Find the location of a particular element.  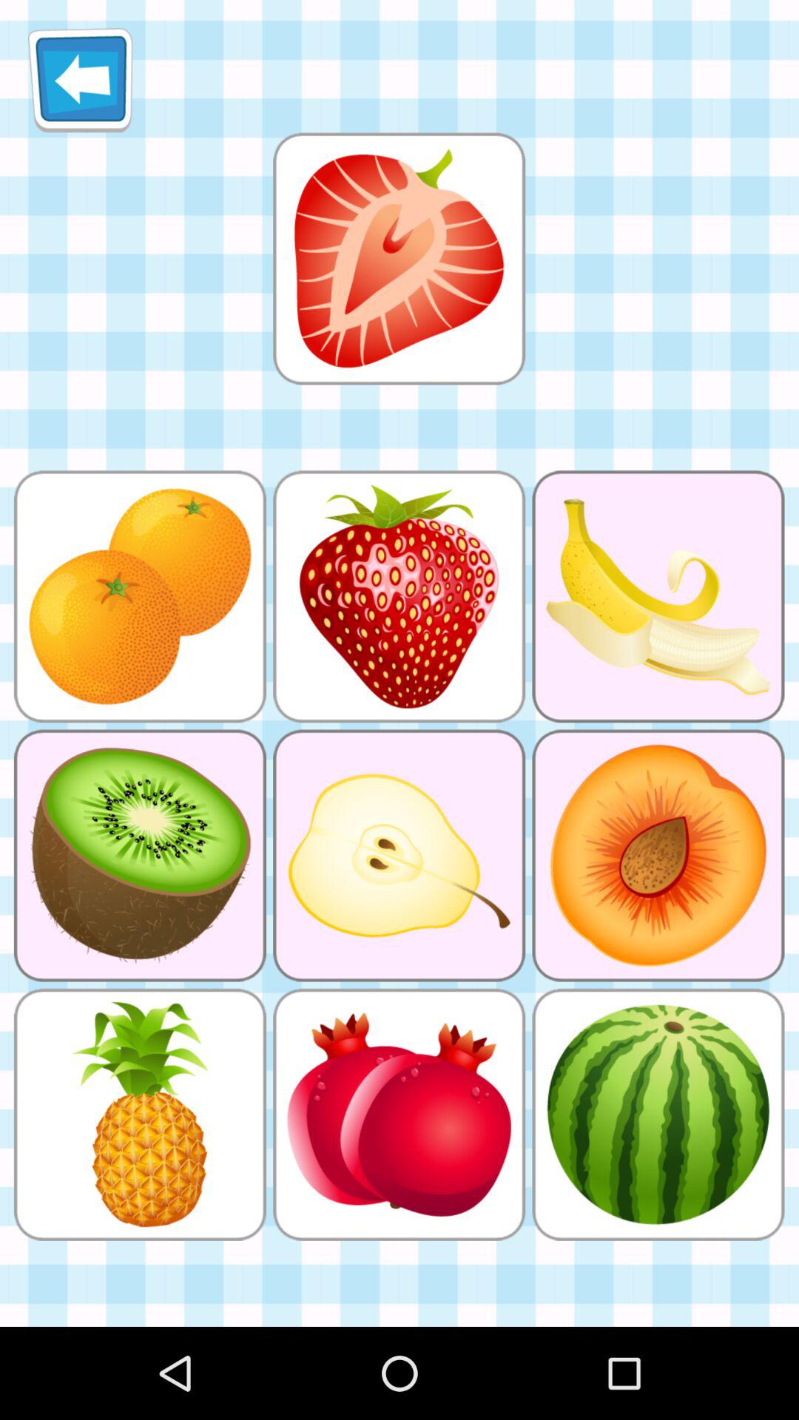

click the app is located at coordinates (399, 259).